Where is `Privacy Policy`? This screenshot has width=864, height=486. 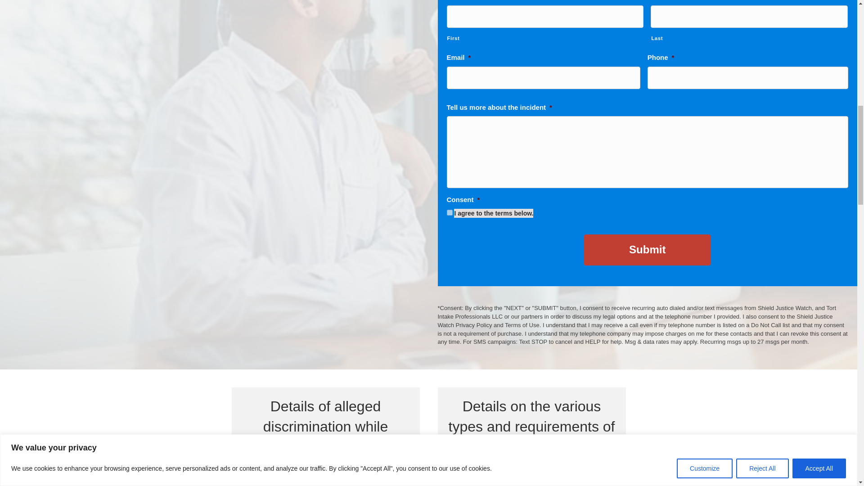
Privacy Policy is located at coordinates (473, 325).